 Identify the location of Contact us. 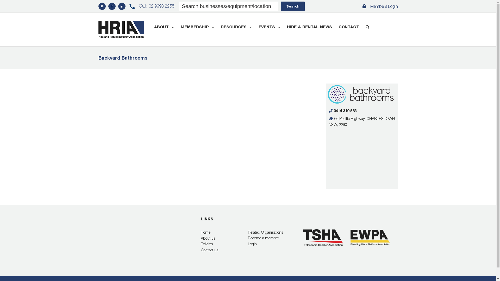
(224, 250).